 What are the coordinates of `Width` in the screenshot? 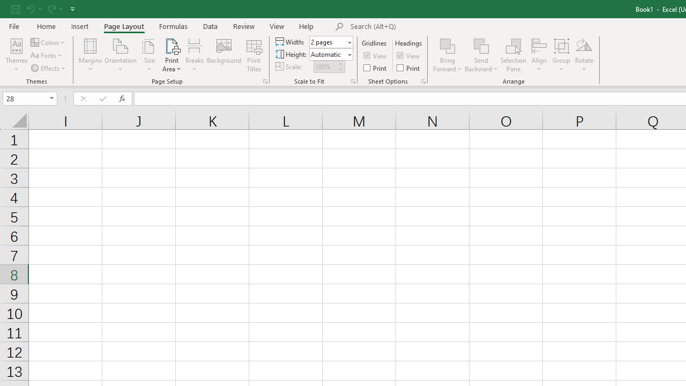 It's located at (331, 42).